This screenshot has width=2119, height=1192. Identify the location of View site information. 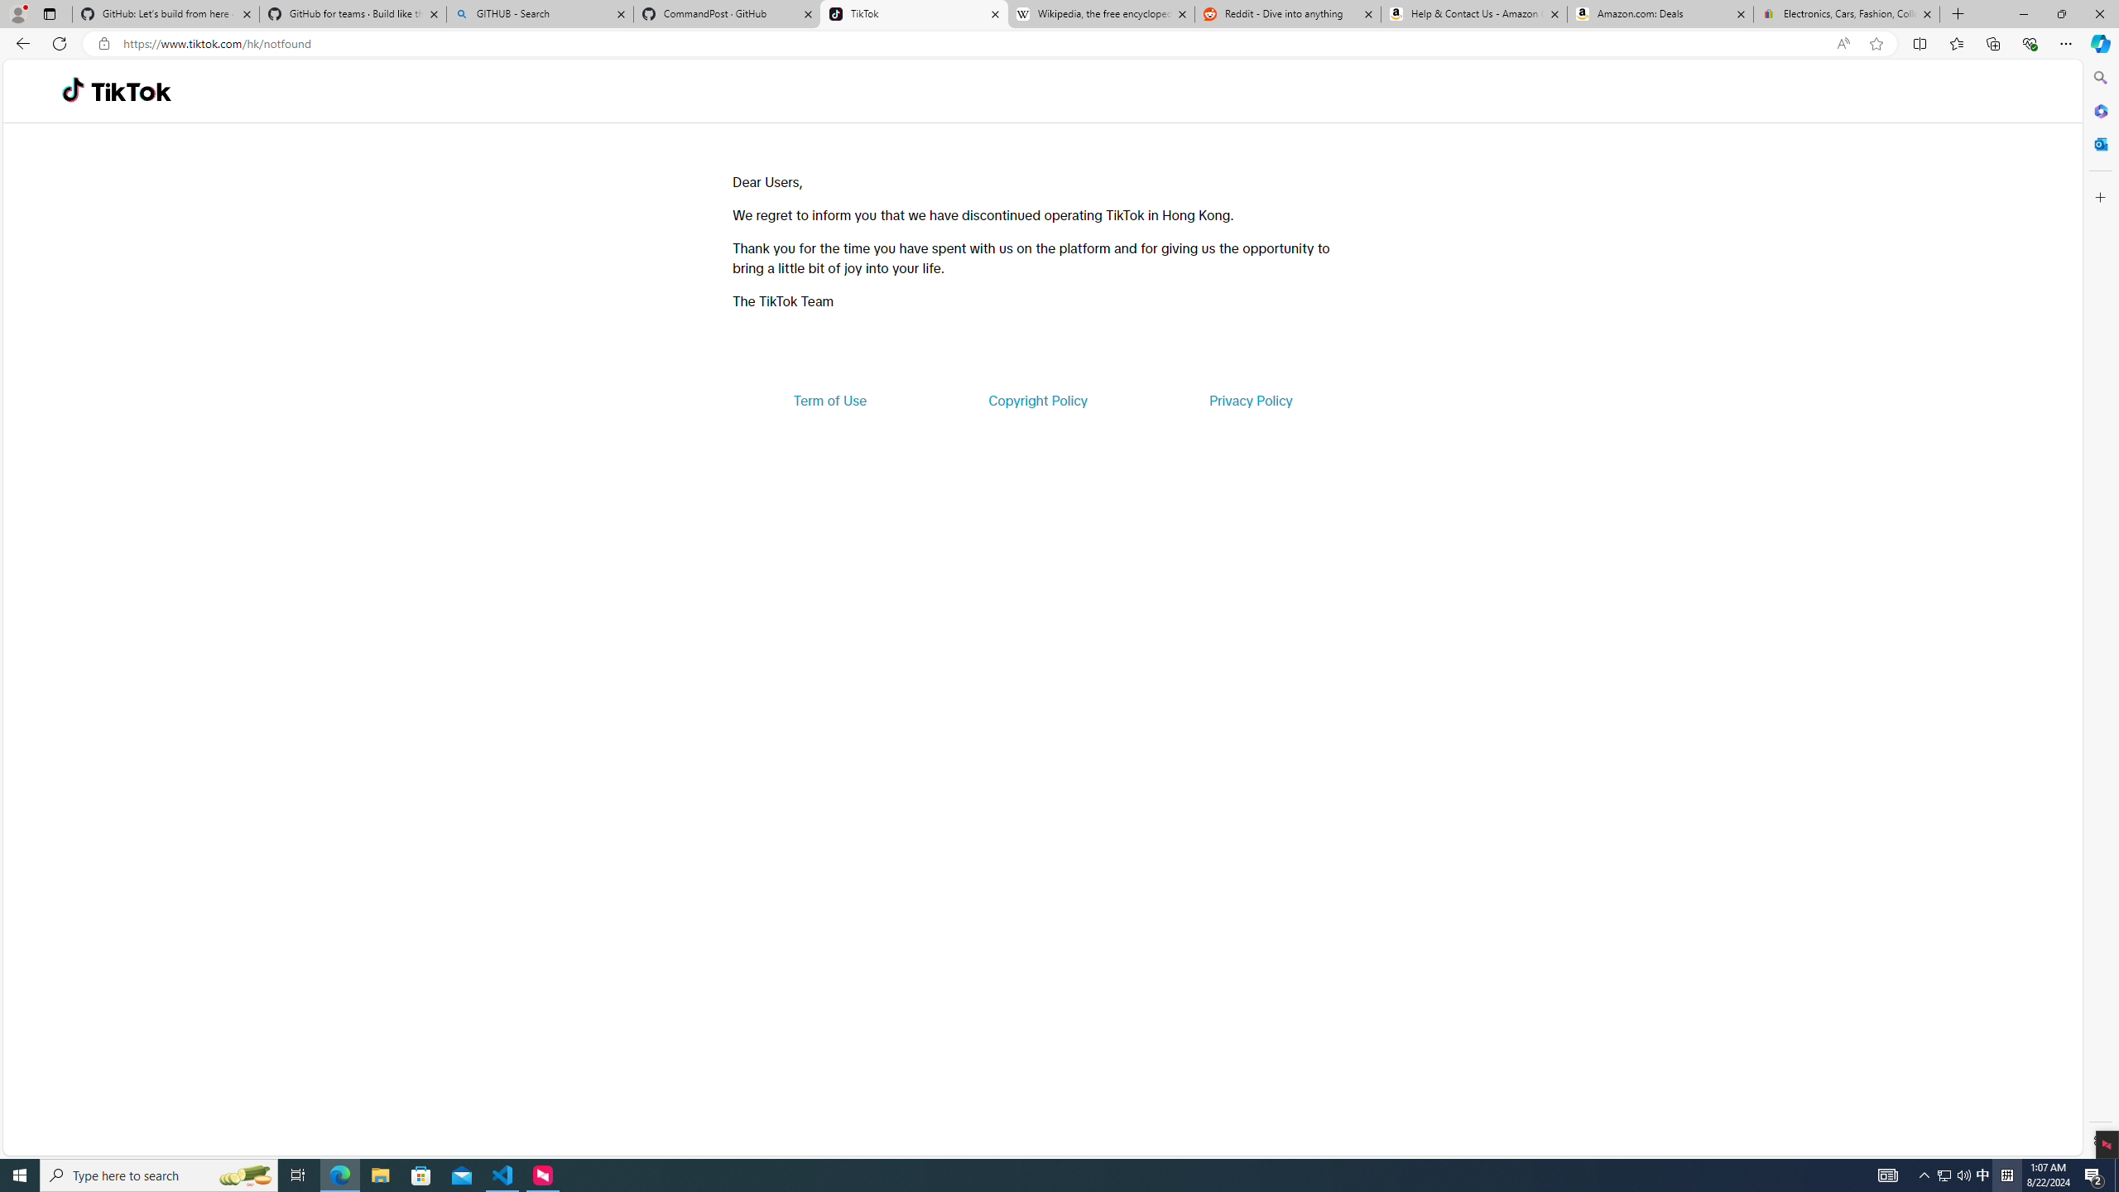
(103, 44).